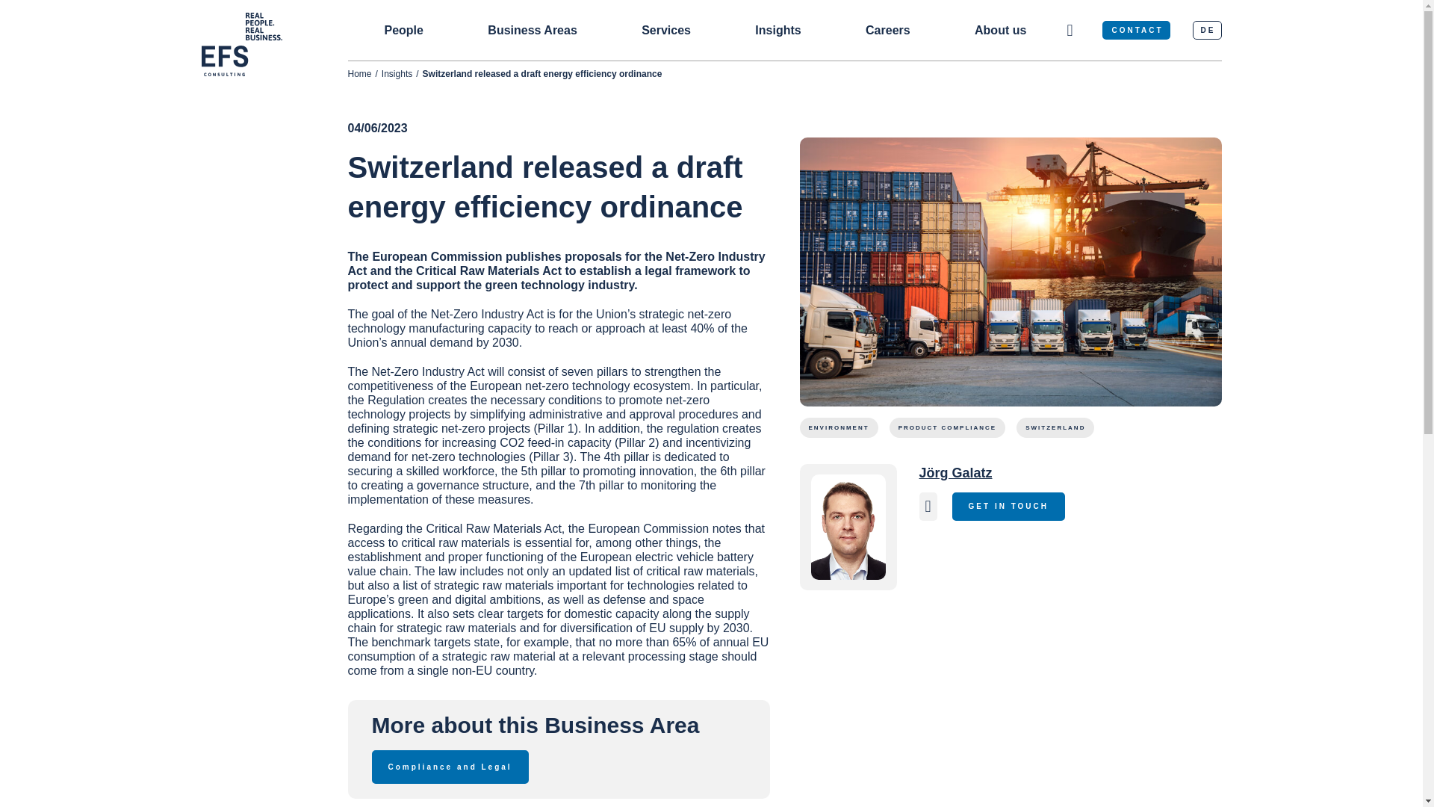 The width and height of the screenshot is (1434, 807). What do you see at coordinates (1001, 30) in the screenshot?
I see `About us` at bounding box center [1001, 30].